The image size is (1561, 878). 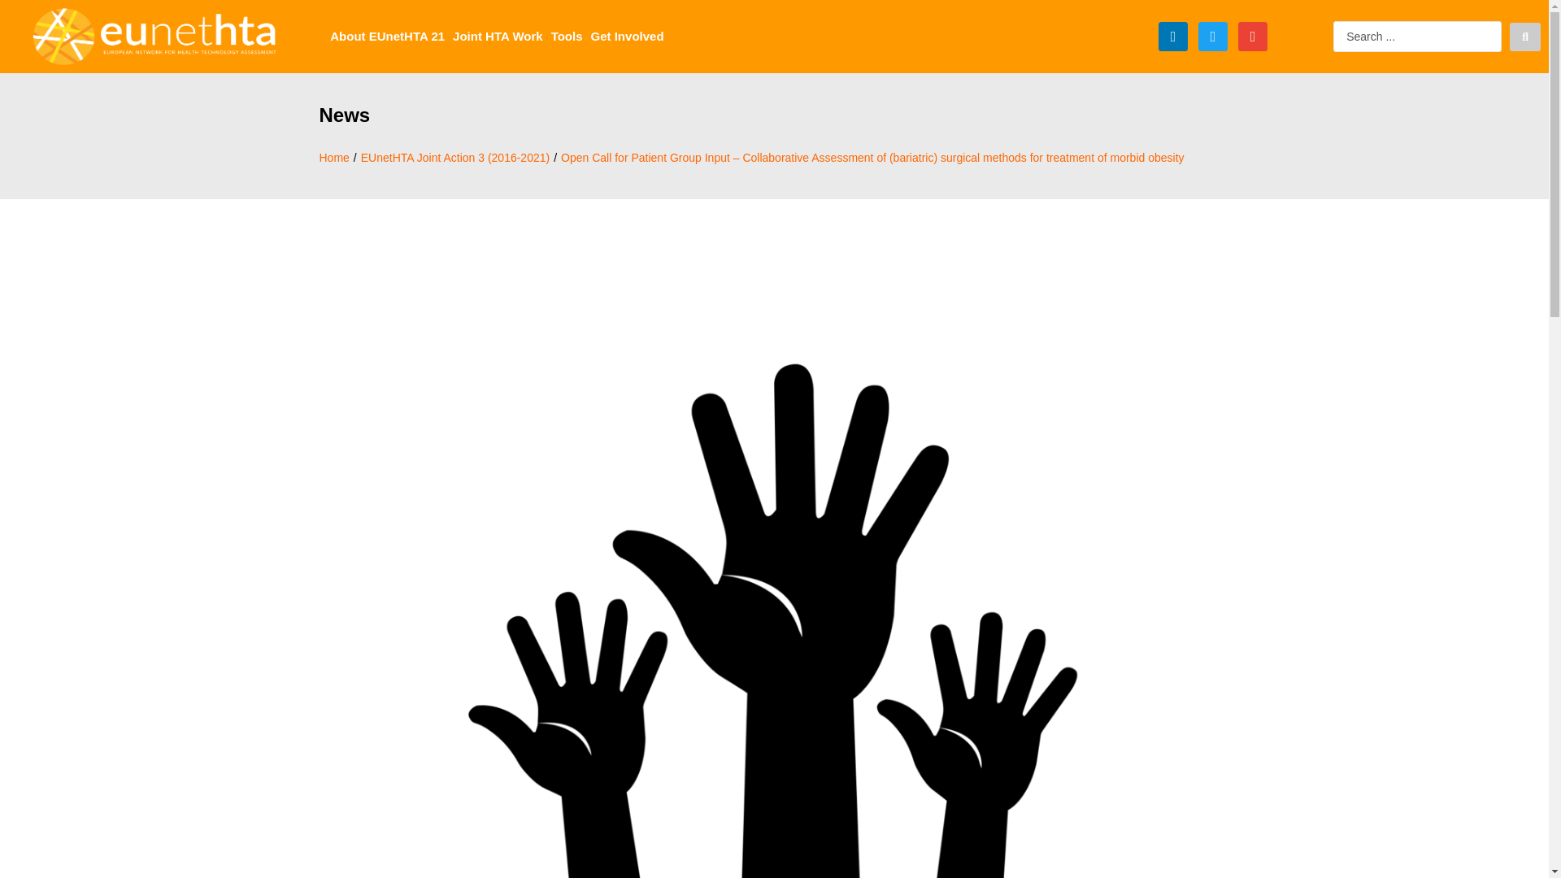 What do you see at coordinates (333, 158) in the screenshot?
I see `Home` at bounding box center [333, 158].